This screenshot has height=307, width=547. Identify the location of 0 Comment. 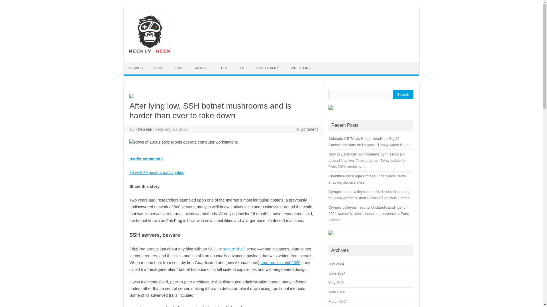
(307, 129).